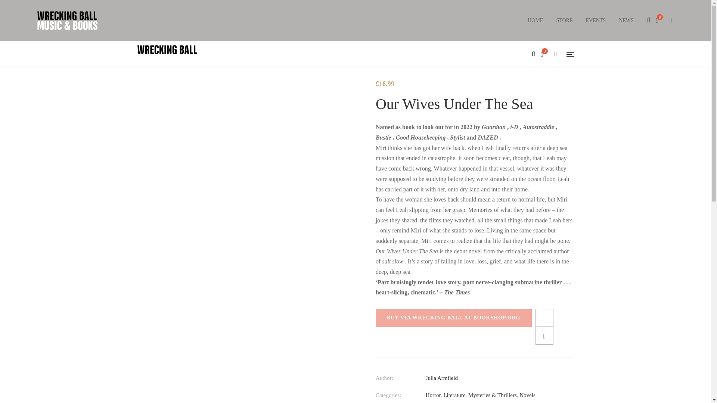 This screenshot has width=717, height=403. I want to click on BUY VIA WRECKING BALL AT BOOKSHOP.ORG, so click(454, 318).